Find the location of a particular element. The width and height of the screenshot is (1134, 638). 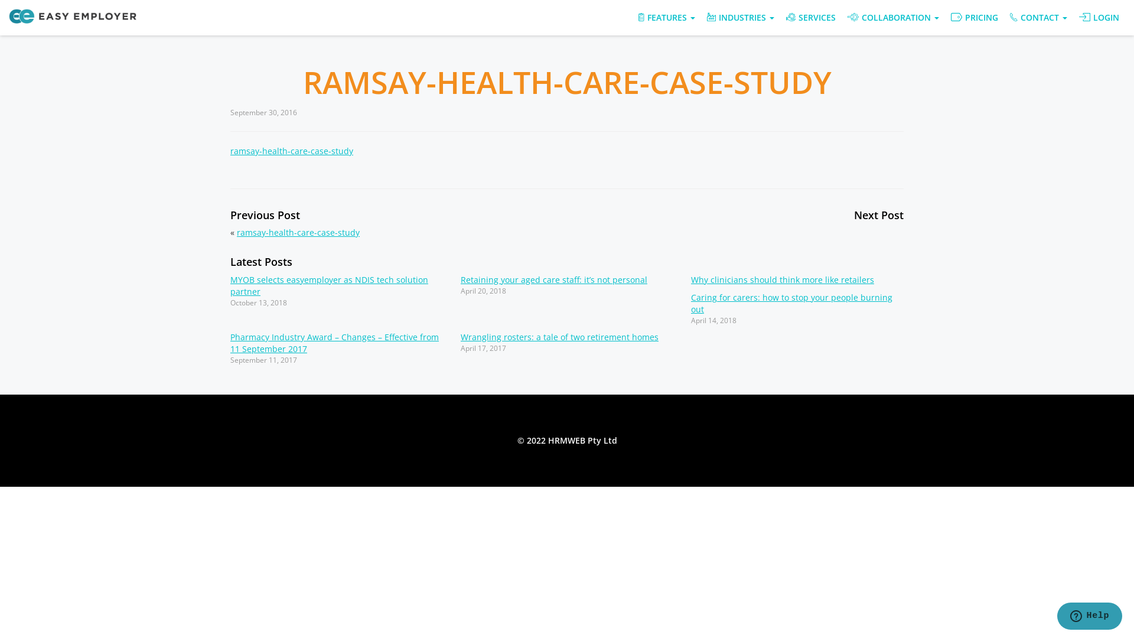

LOGIN is located at coordinates (1099, 18).